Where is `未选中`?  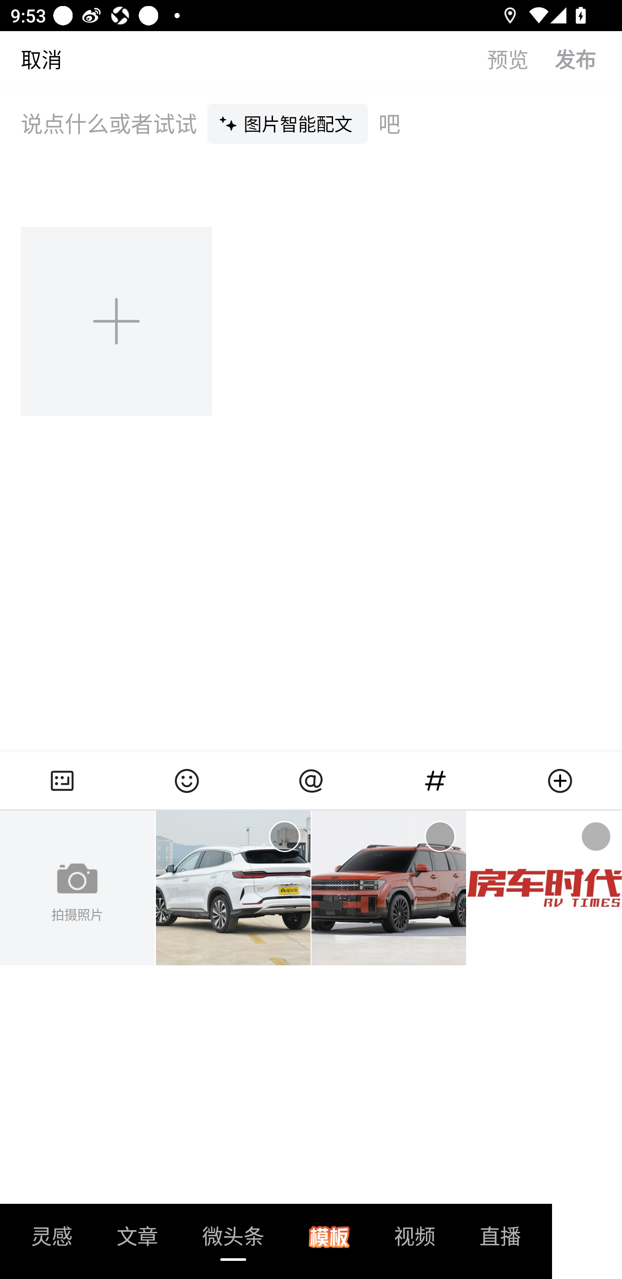 未选中 is located at coordinates (596, 837).